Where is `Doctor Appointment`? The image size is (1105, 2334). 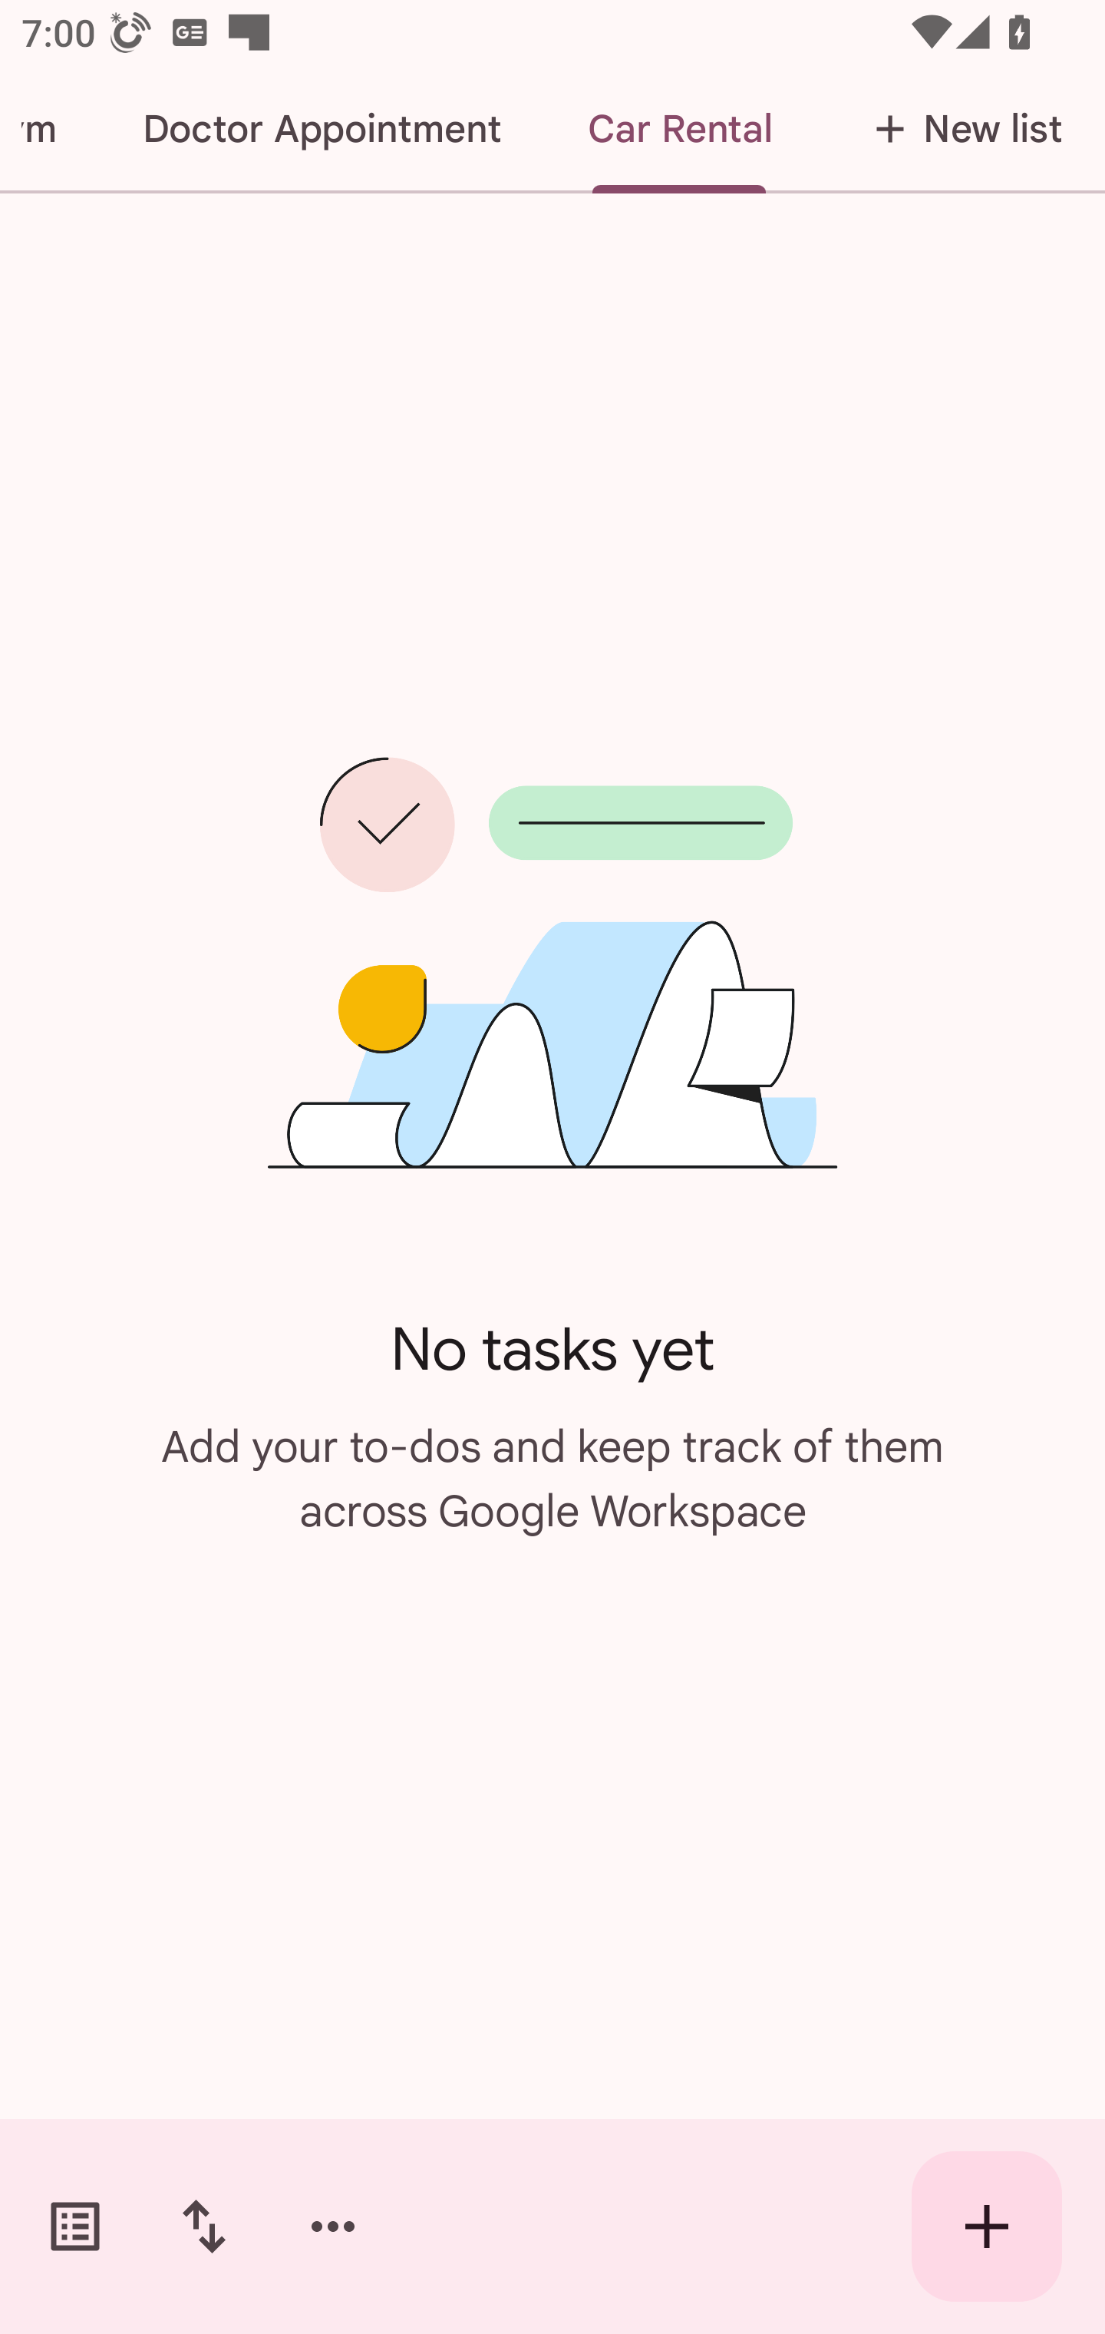
Doctor Appointment is located at coordinates (321, 129).